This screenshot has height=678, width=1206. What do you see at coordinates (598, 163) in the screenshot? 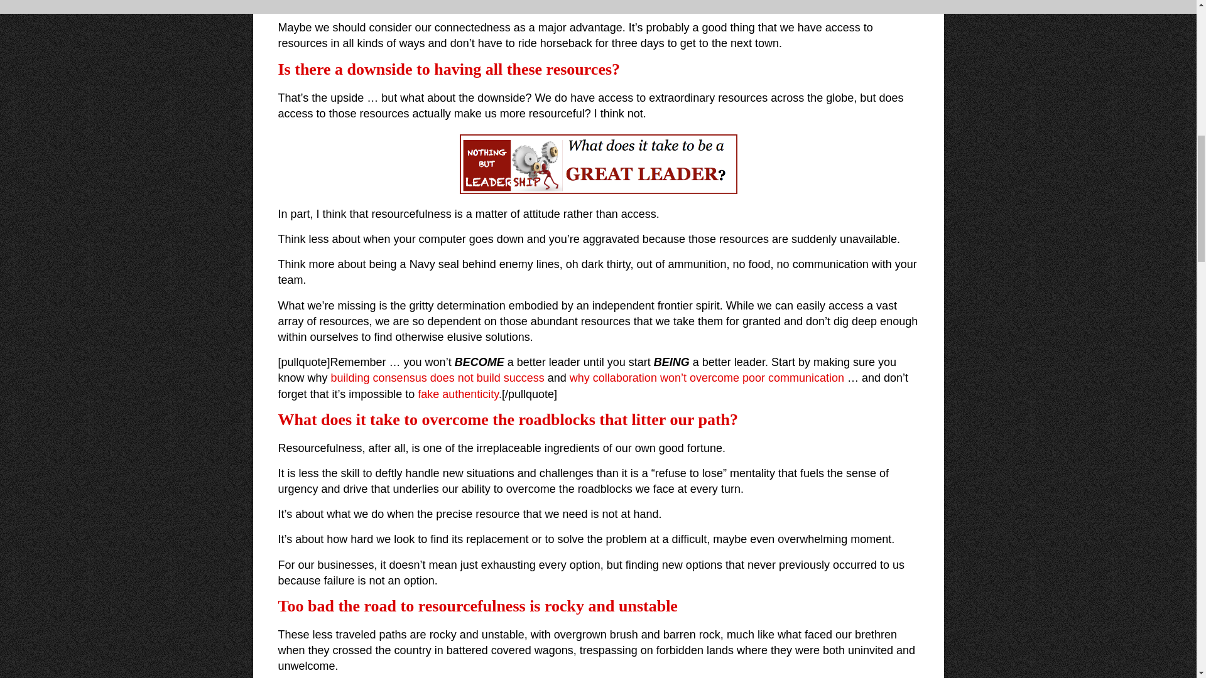
I see `Nothing but Leadership Revised Logo Jan12` at bounding box center [598, 163].